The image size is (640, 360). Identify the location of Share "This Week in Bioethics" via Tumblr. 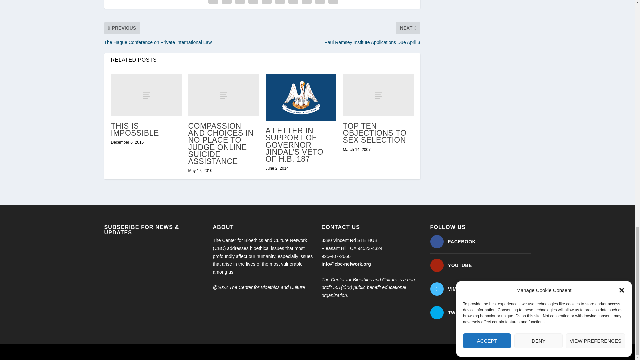
(253, 3).